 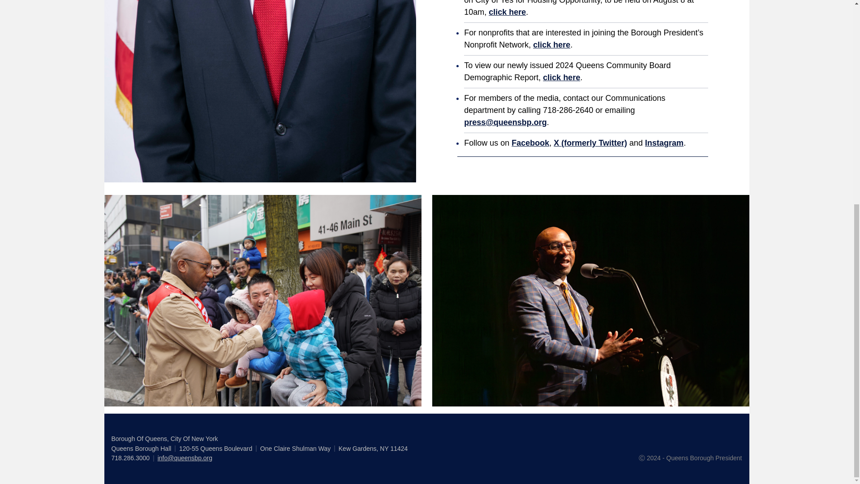 What do you see at coordinates (551, 45) in the screenshot?
I see `click here` at bounding box center [551, 45].